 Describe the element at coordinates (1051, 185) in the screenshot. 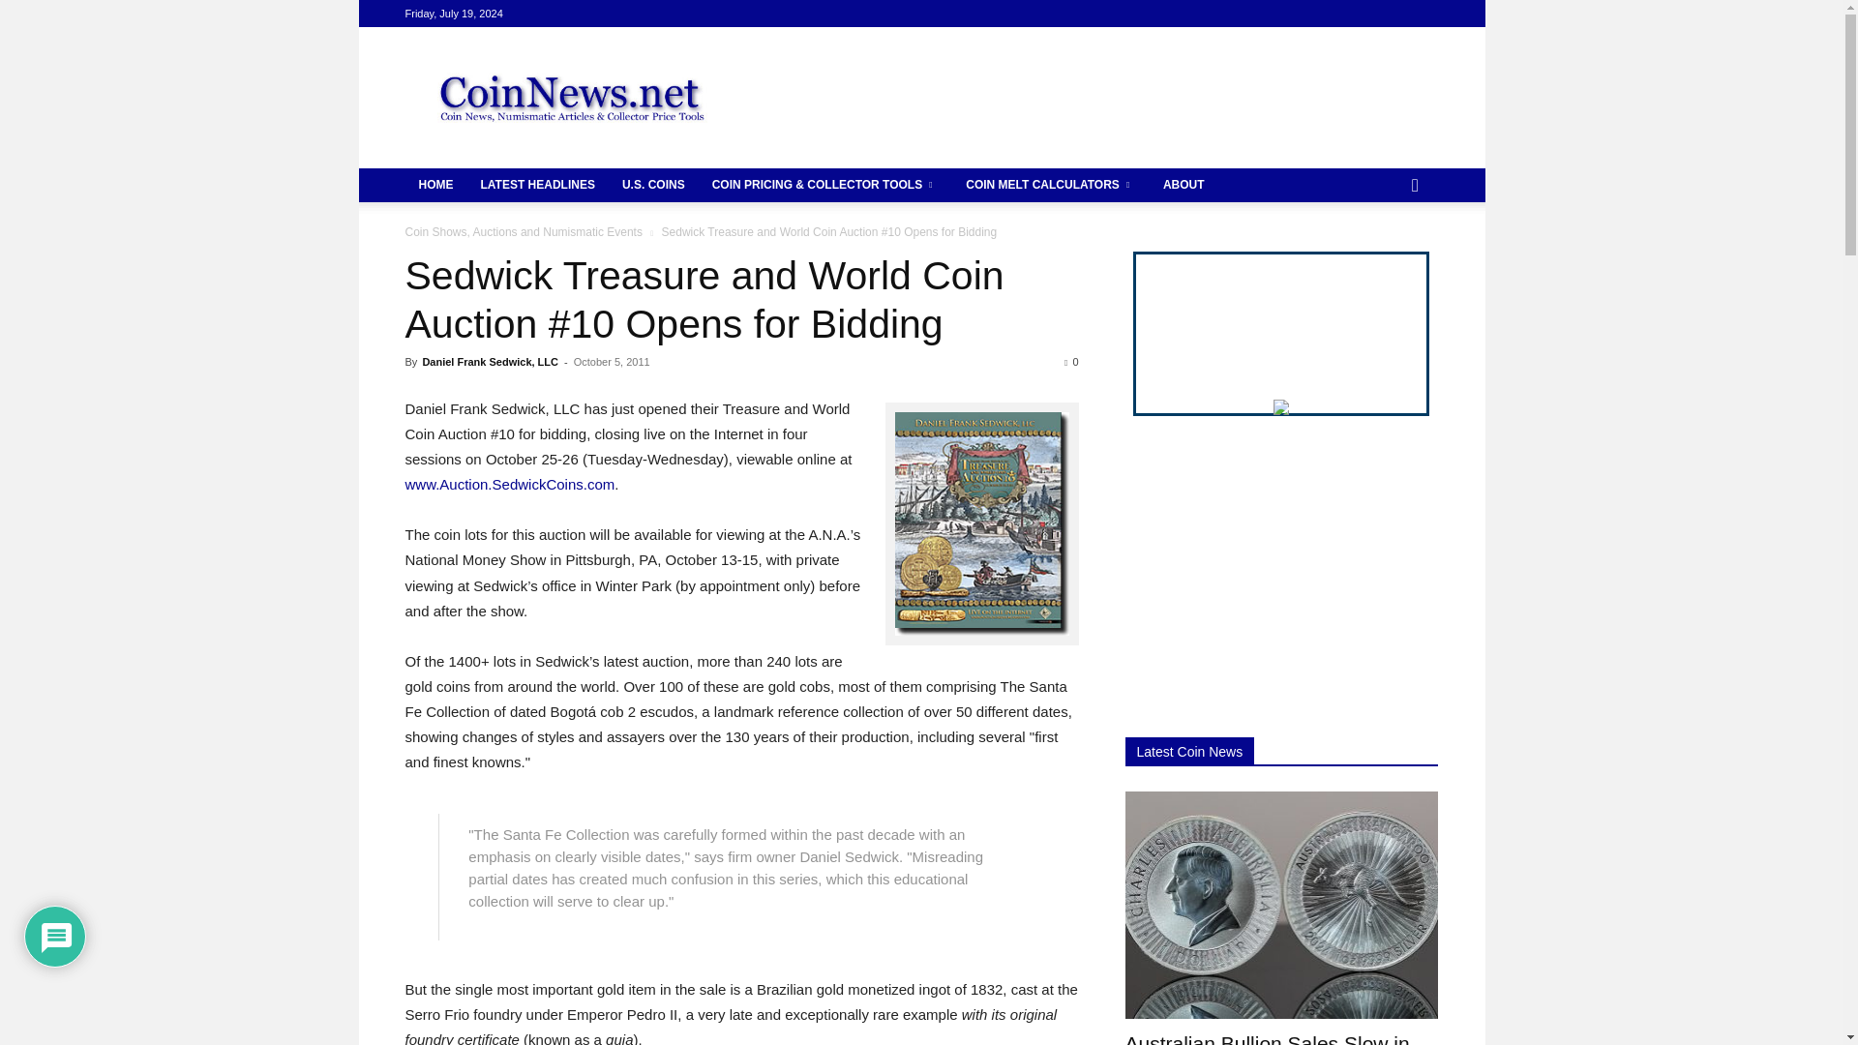

I see `COIN MELT CALCULATORS` at that location.